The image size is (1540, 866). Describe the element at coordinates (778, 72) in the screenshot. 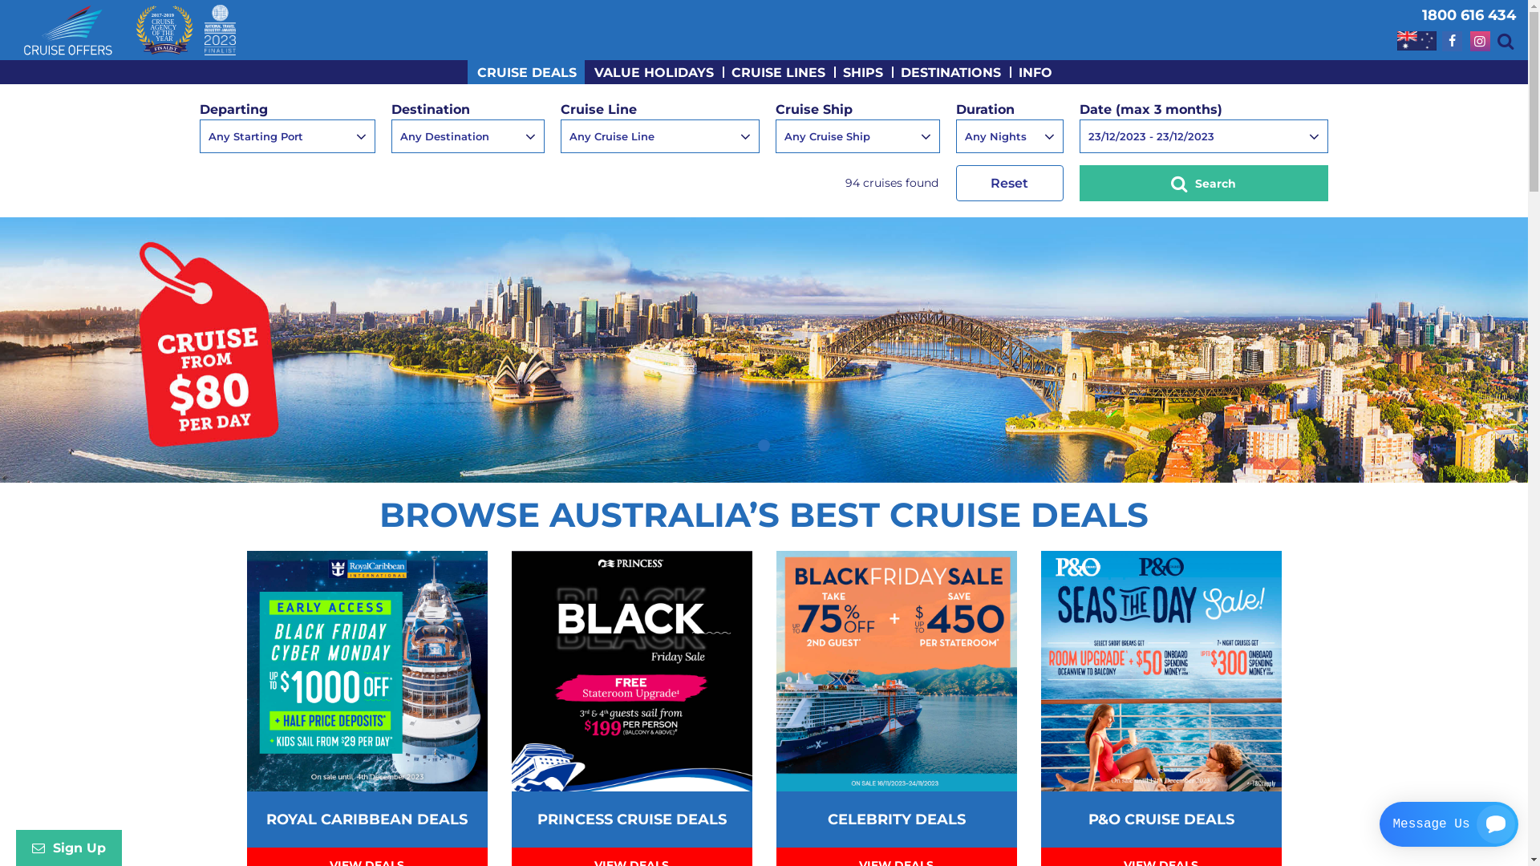

I see `CRUISE LINES` at that location.